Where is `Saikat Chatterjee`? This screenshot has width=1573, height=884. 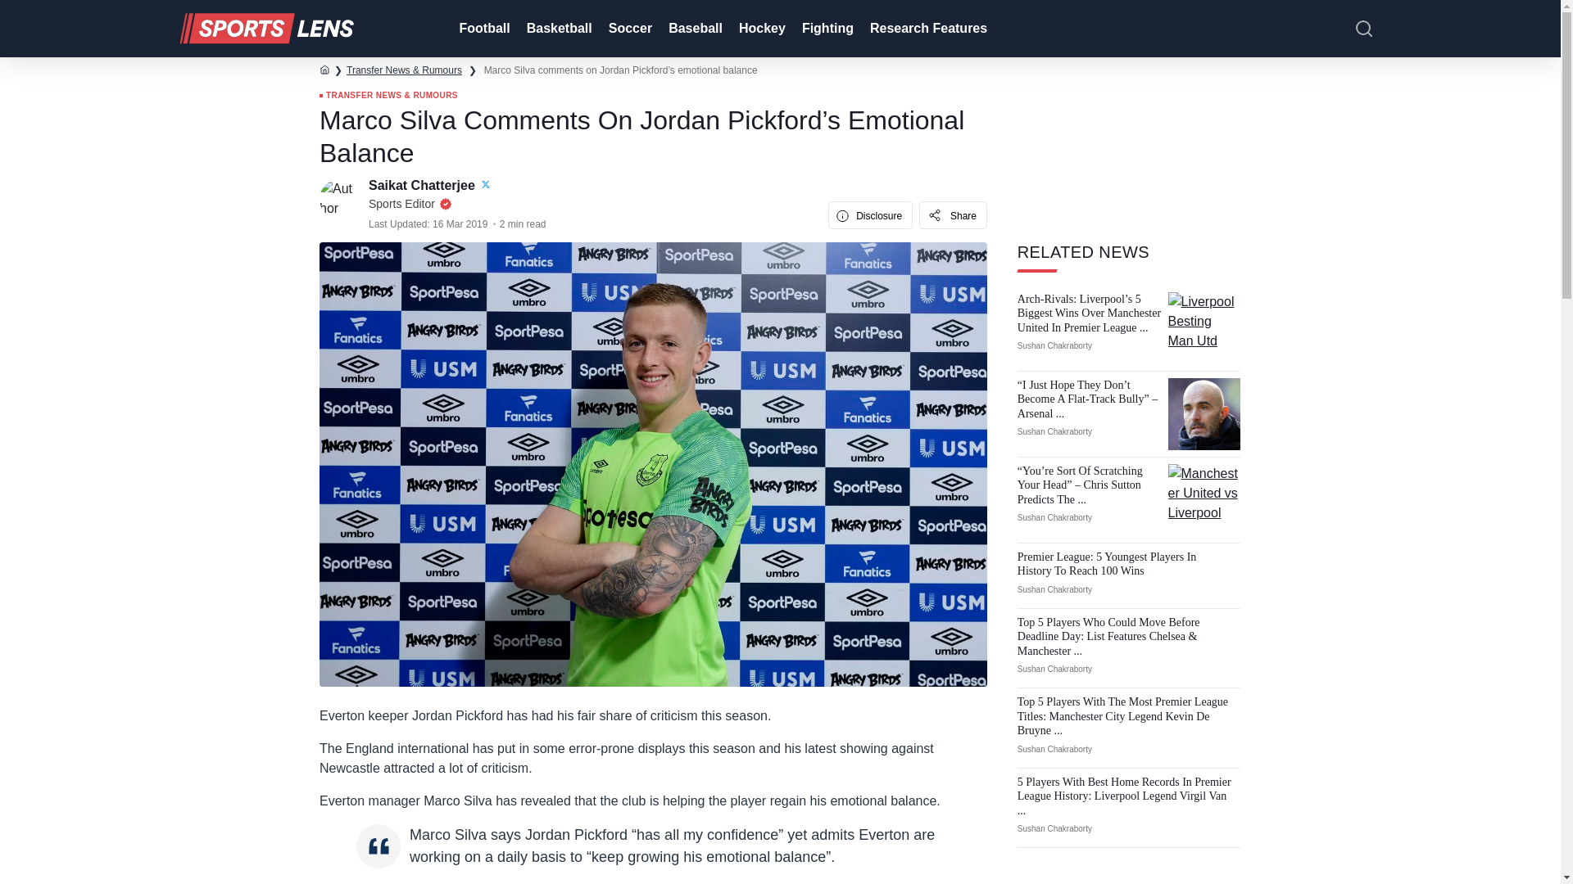
Saikat Chatterjee is located at coordinates (423, 185).